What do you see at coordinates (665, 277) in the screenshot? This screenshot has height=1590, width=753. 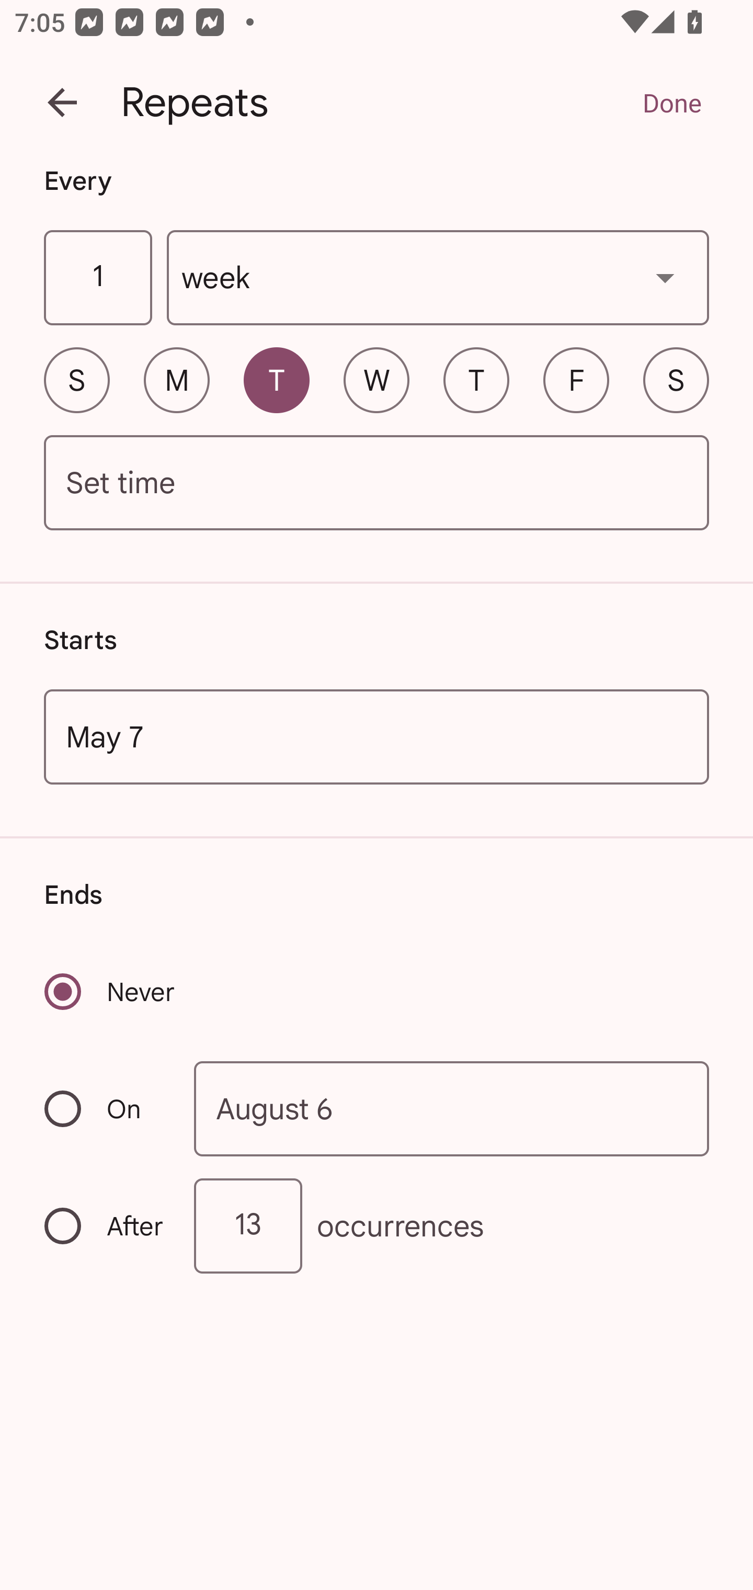 I see `Show dropdown menu` at bounding box center [665, 277].